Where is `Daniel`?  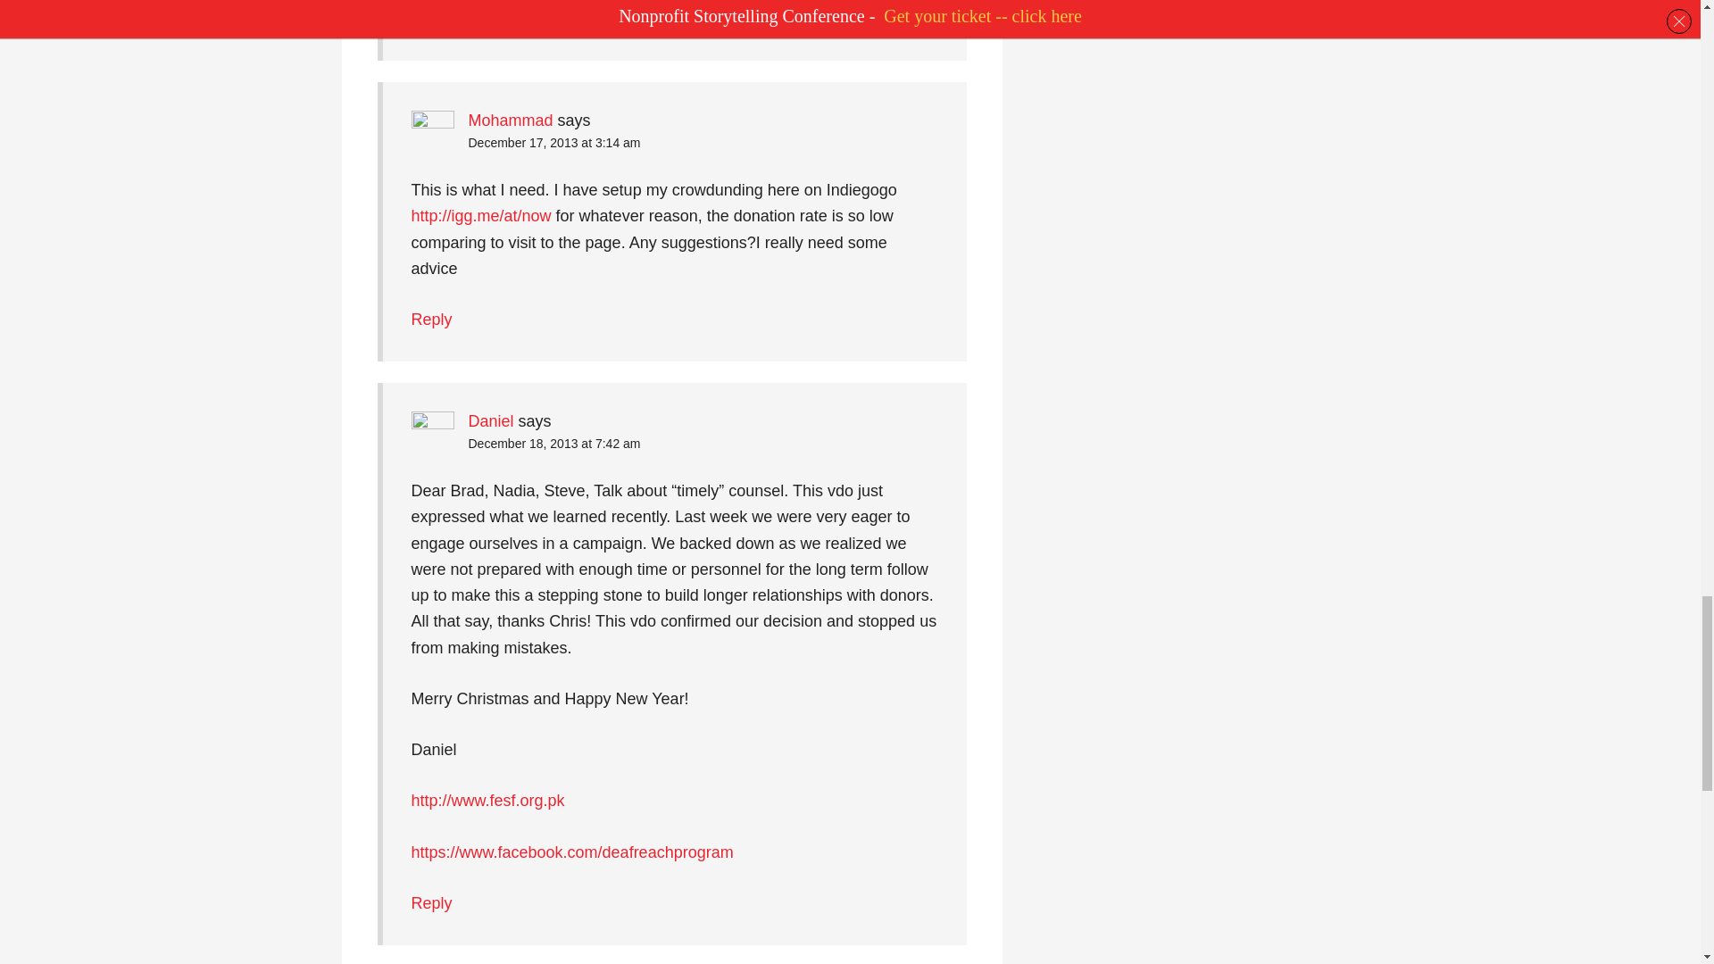 Daniel is located at coordinates (490, 421).